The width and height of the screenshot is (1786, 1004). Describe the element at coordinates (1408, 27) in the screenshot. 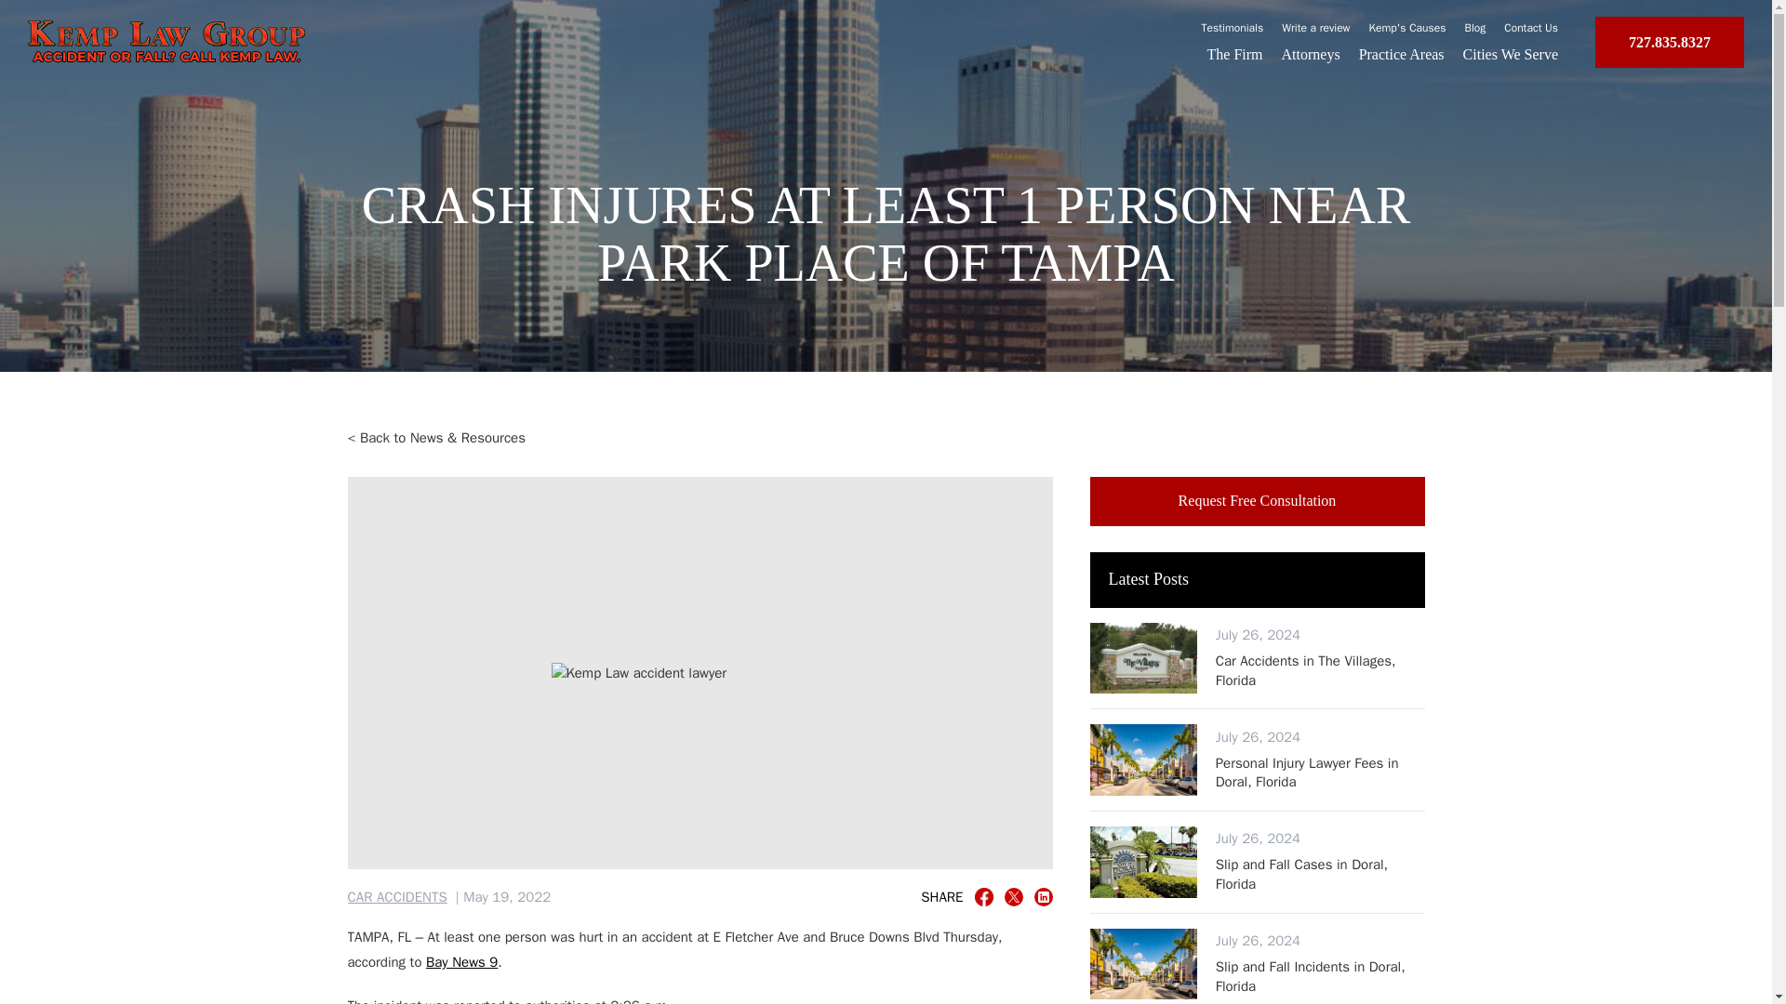

I see `Kemp's Causes` at that location.